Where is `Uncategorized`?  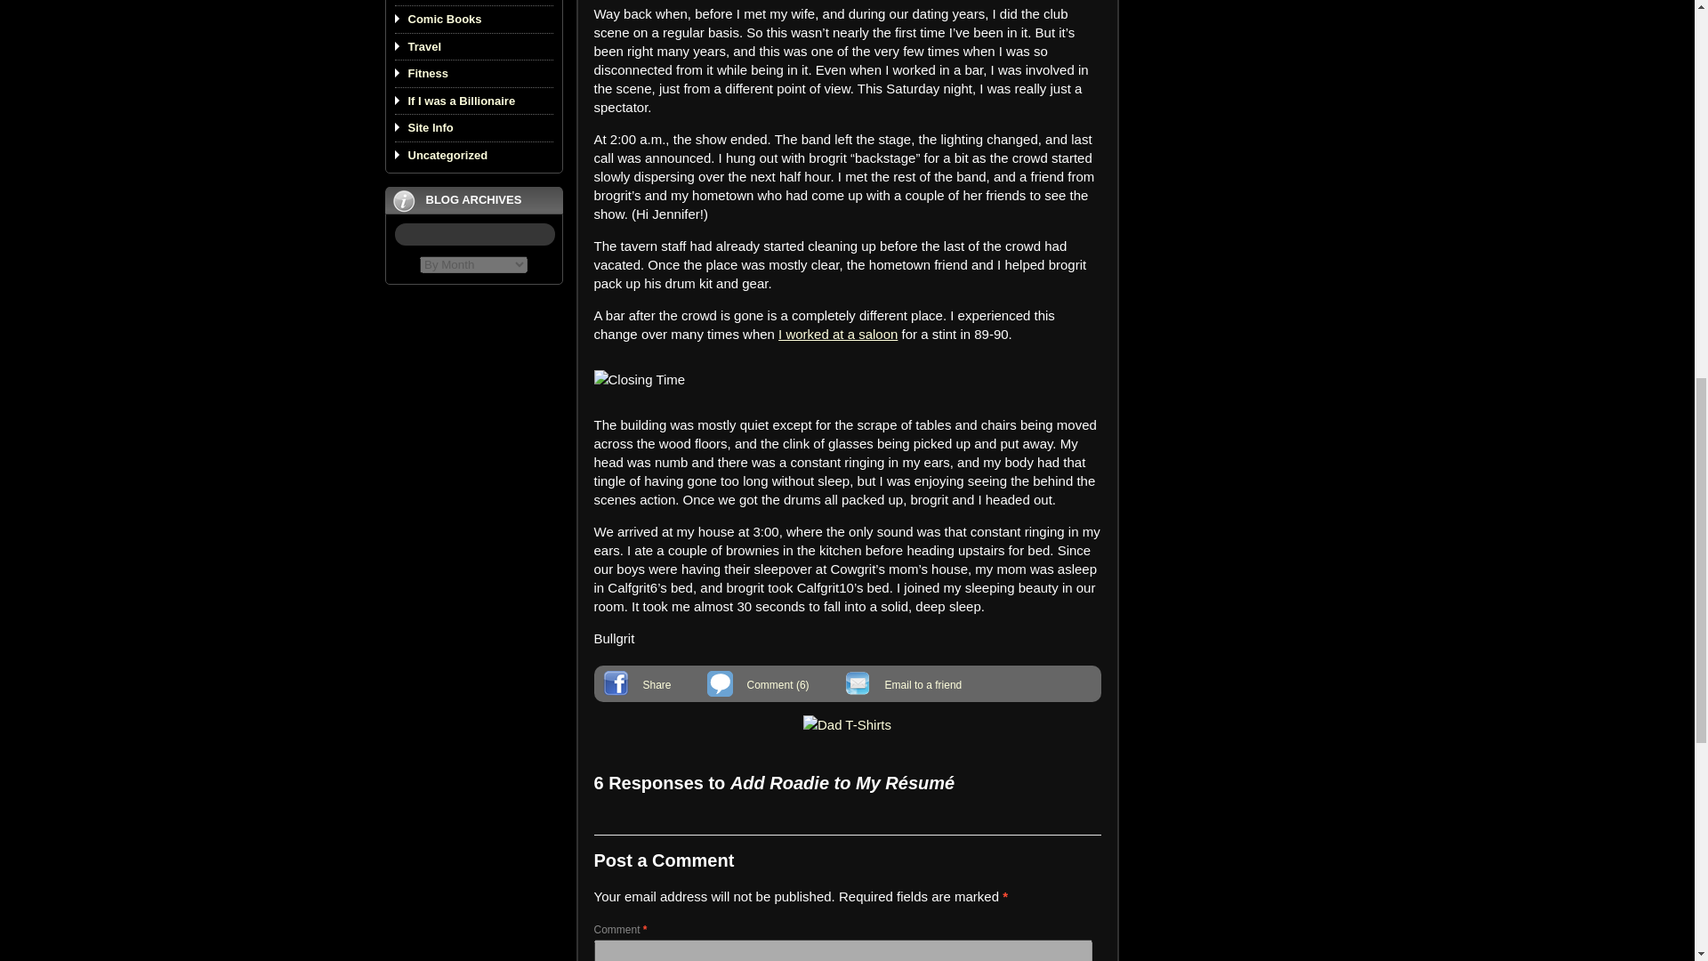 Uncategorized is located at coordinates (447, 155).